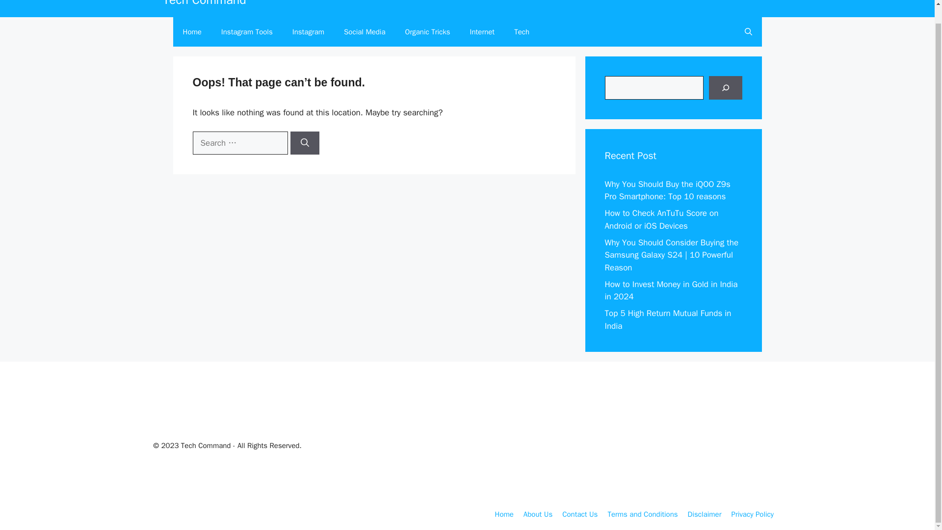 The height and width of the screenshot is (530, 942). Describe the element at coordinates (642, 514) in the screenshot. I see `Terms and Conditions` at that location.